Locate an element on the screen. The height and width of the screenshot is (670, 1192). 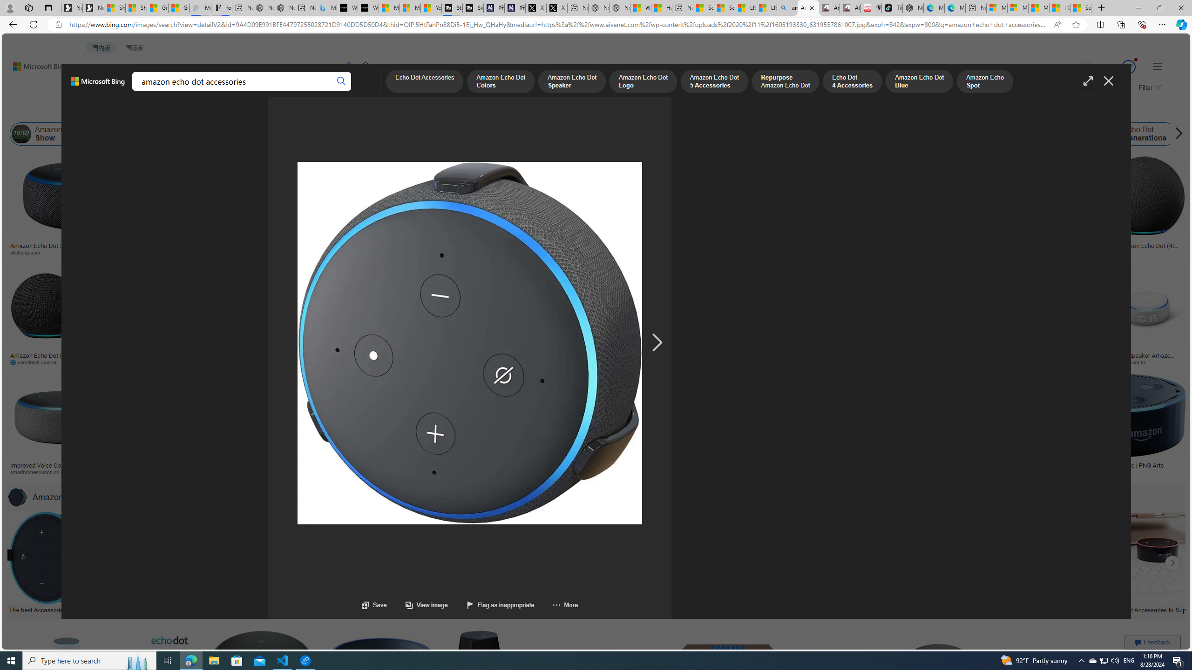
Android Central is located at coordinates (338, 472).